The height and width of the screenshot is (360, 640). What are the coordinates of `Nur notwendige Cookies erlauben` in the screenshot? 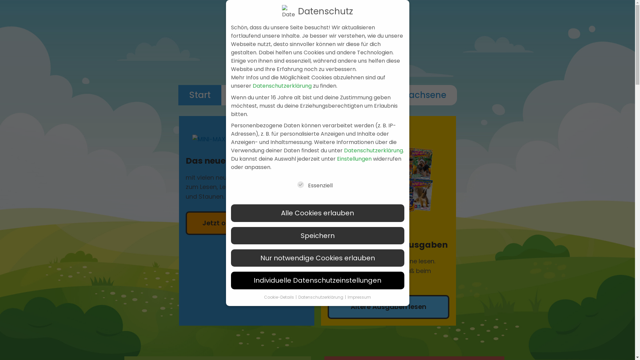 It's located at (317, 258).